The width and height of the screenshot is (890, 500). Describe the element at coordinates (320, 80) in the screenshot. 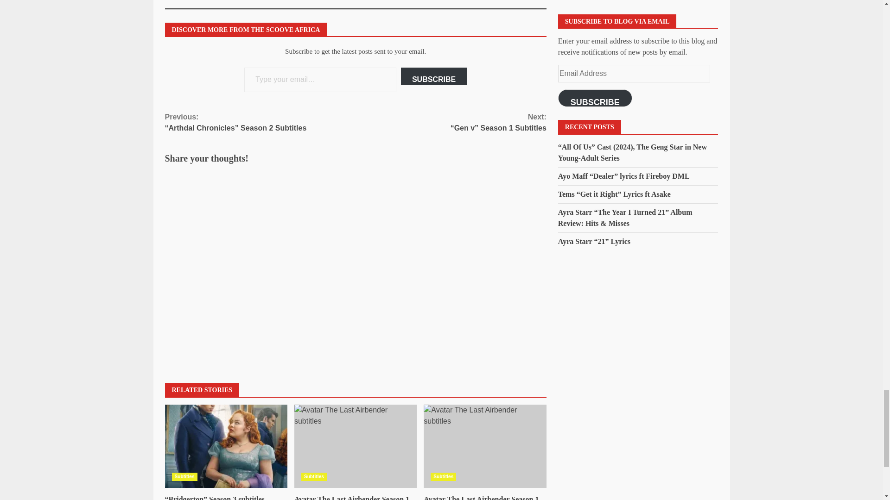

I see `Please fill in this field.` at that location.